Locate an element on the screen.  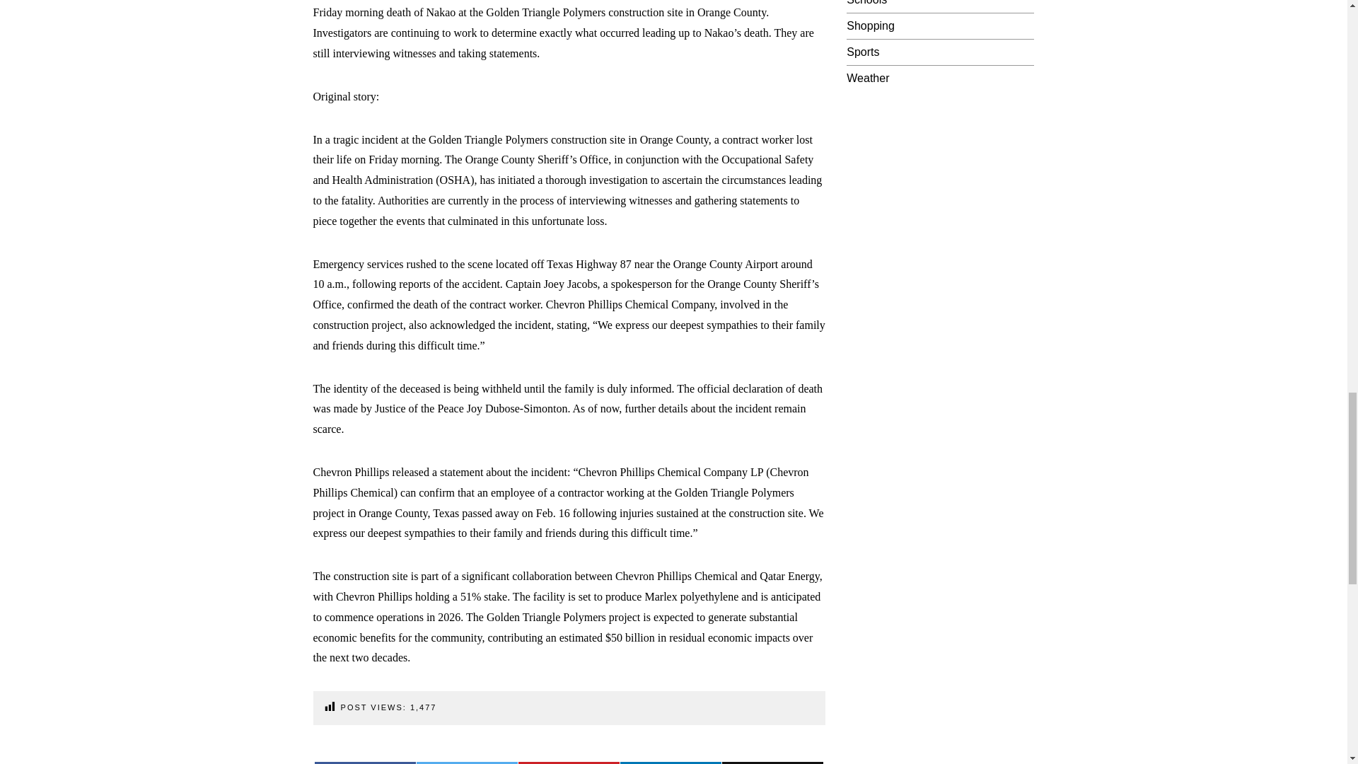
FACEBOOK is located at coordinates (365, 763).